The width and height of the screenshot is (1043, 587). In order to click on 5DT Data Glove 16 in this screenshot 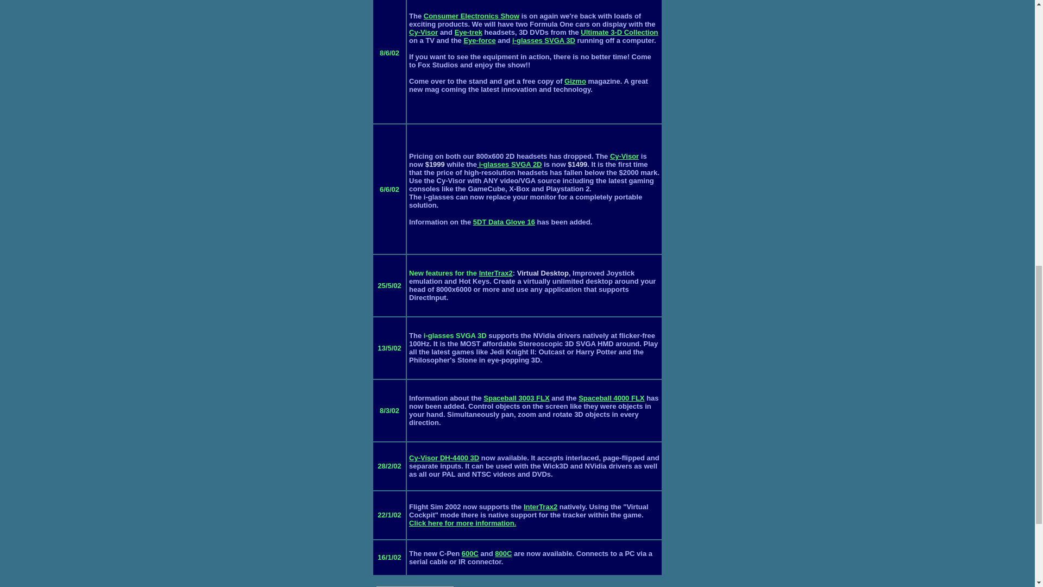, I will do `click(504, 222)`.